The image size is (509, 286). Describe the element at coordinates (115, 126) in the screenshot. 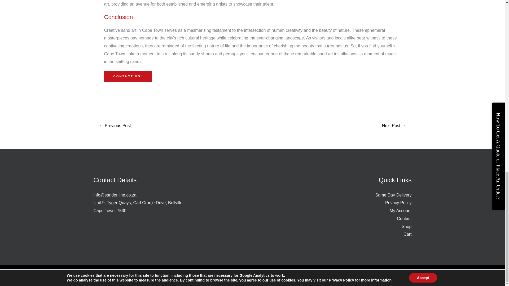

I see `The Beauty and Strength of Building Stone in Western Cape` at that location.